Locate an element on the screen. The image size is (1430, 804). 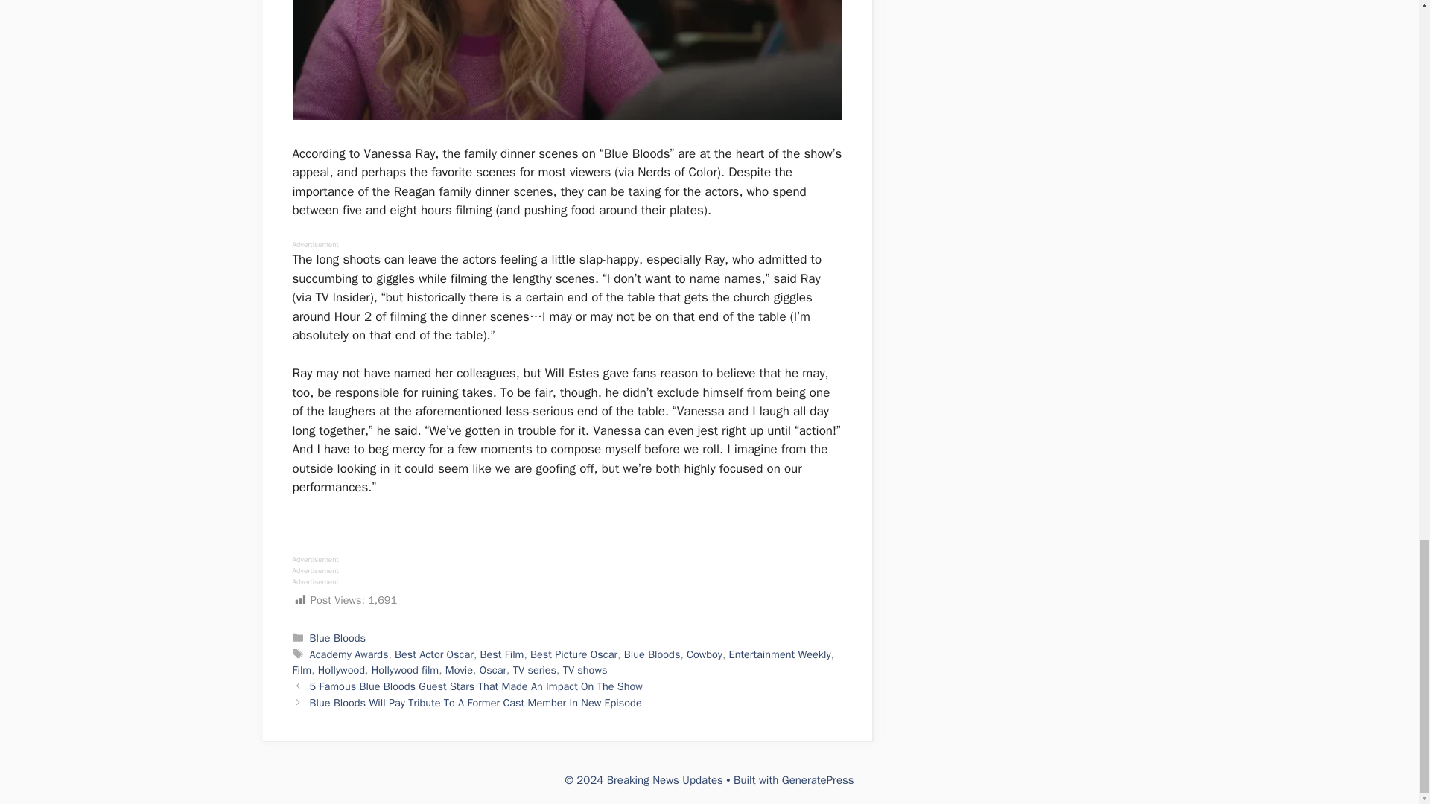
Cowboy is located at coordinates (704, 654).